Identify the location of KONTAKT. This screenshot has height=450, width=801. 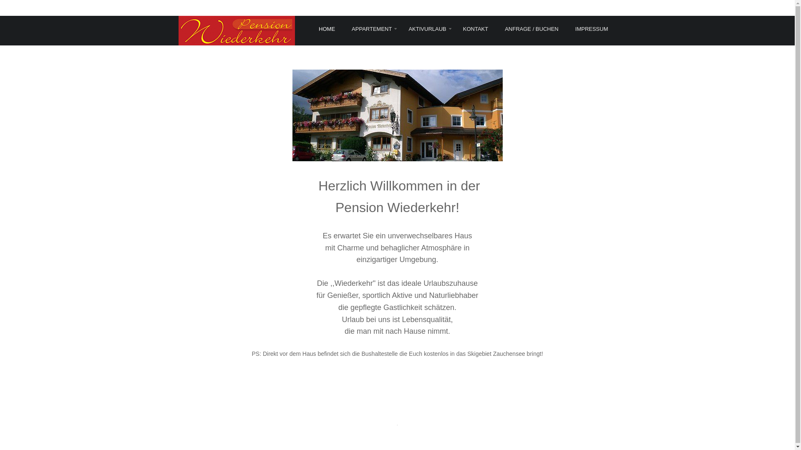
(476, 29).